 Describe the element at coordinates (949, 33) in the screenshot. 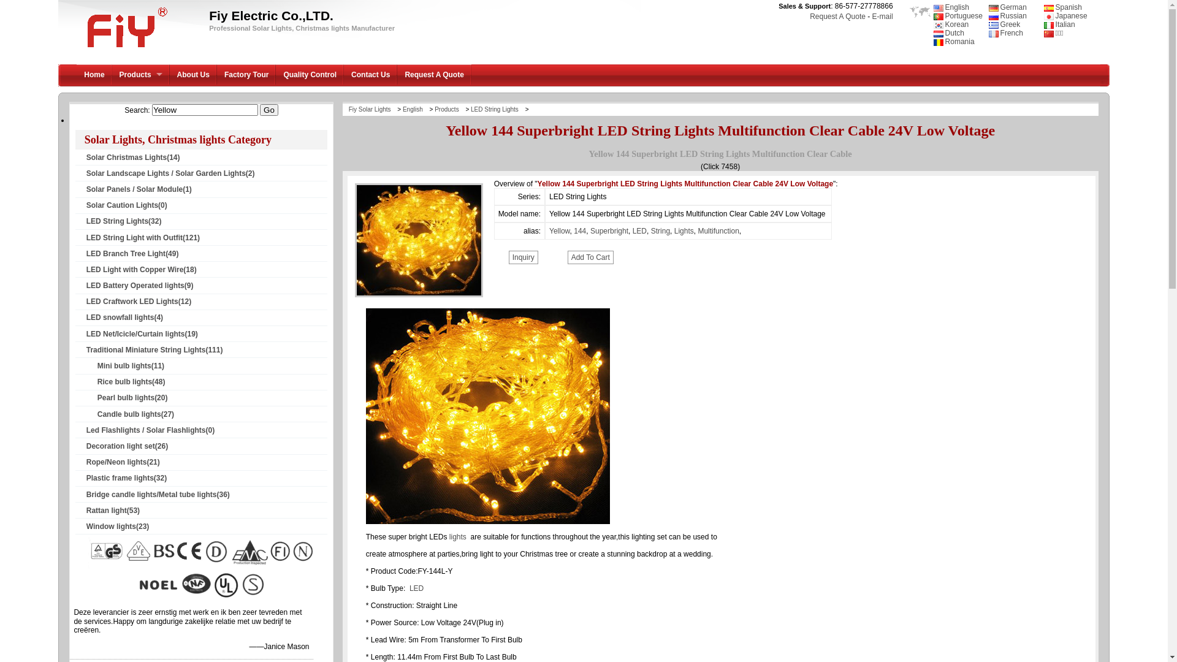

I see `Dutch` at that location.